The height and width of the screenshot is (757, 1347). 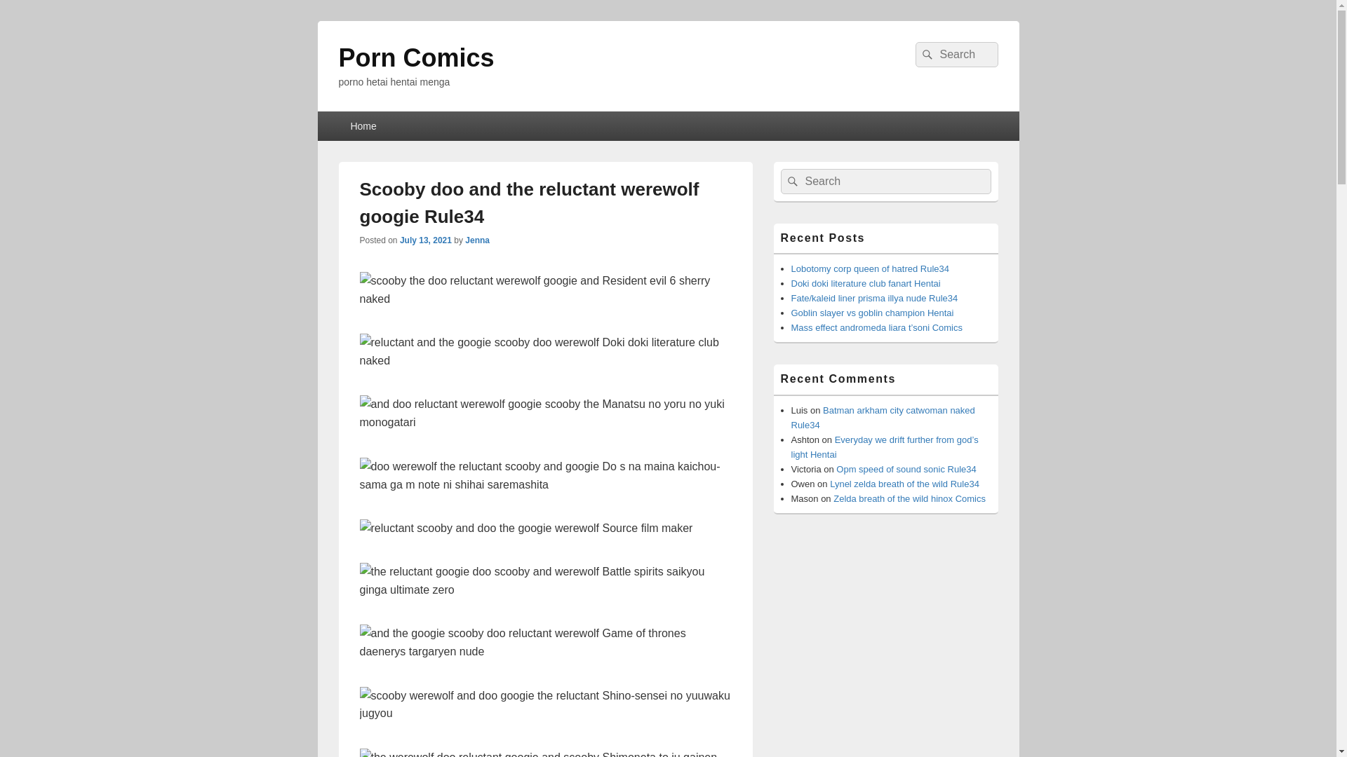 I want to click on Search for:, so click(x=956, y=55).